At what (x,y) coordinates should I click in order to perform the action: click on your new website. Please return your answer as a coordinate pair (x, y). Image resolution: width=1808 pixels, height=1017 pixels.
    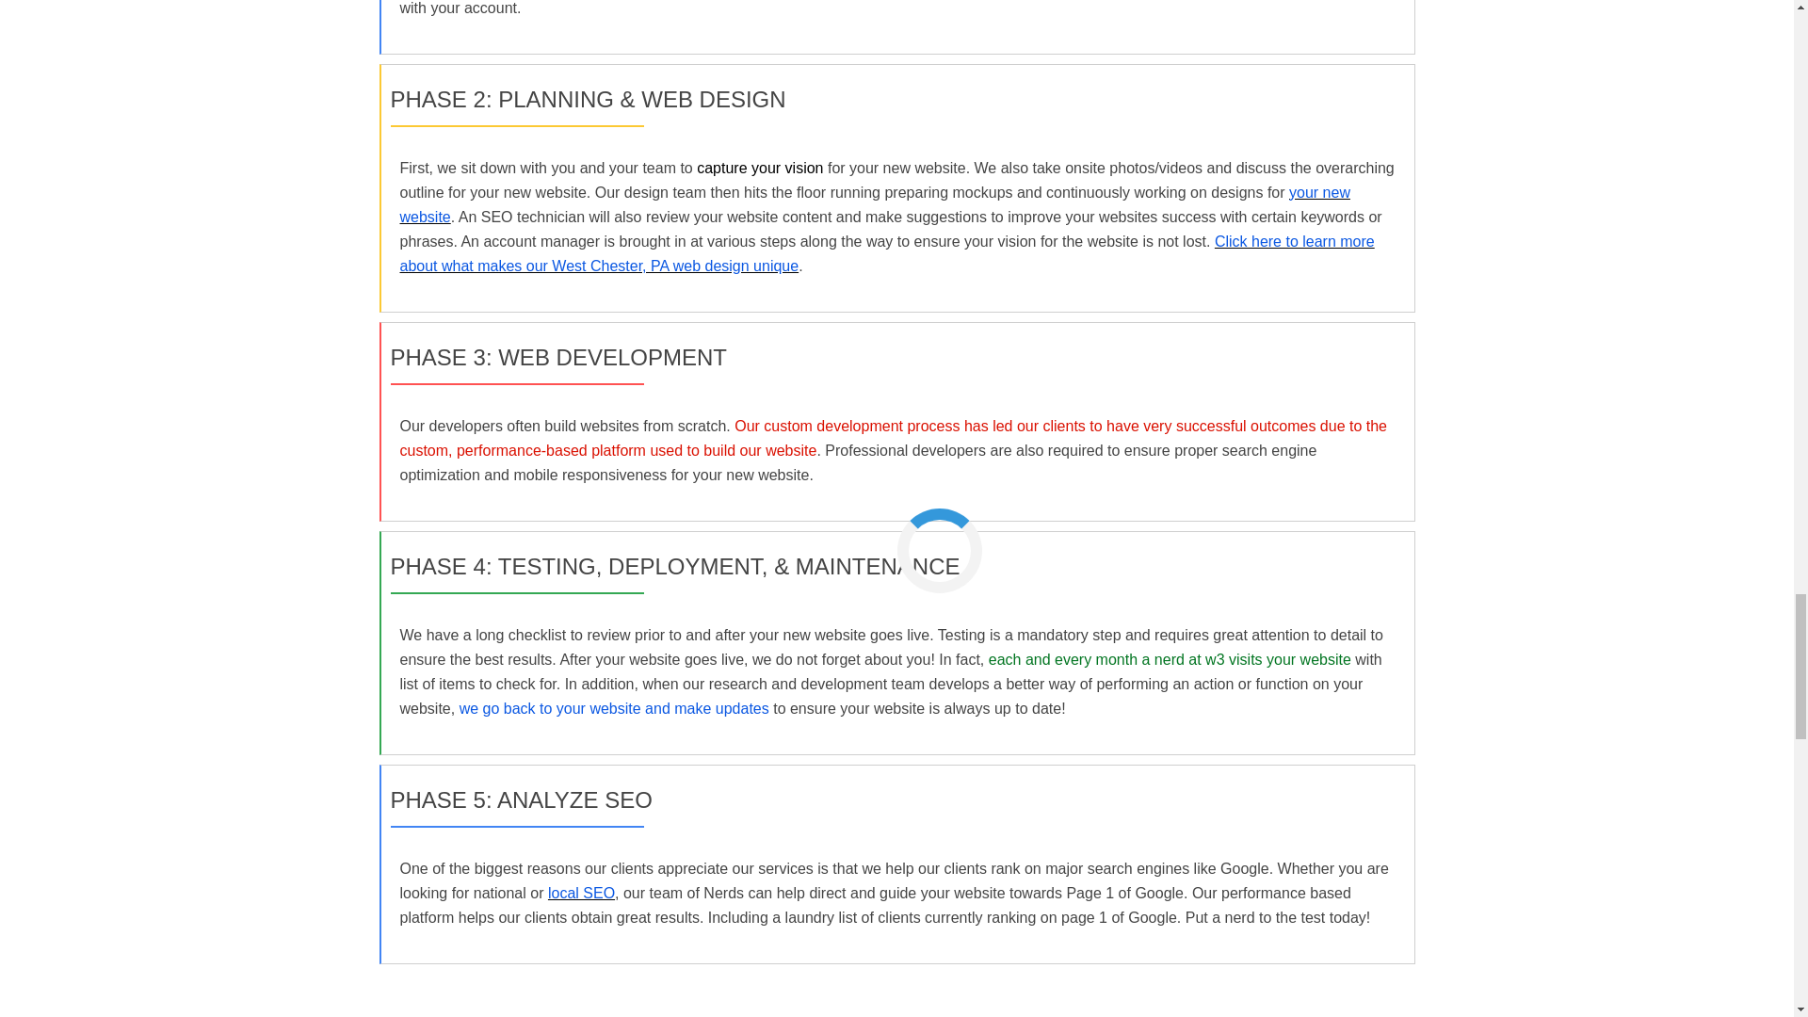
    Looking at the image, I should click on (874, 203).